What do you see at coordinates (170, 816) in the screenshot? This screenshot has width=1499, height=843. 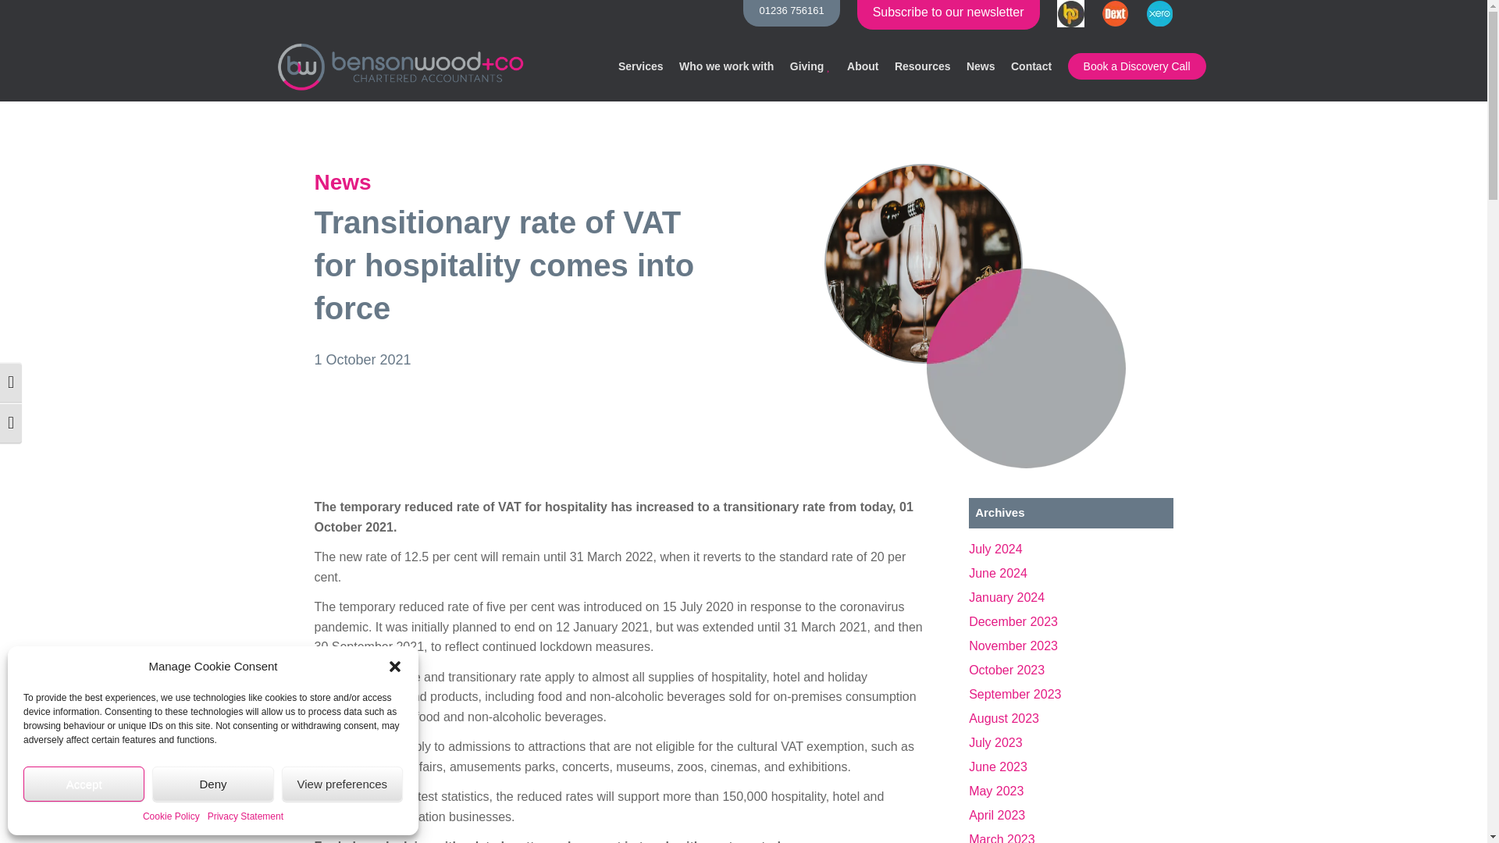 I see `Cookie Policy` at bounding box center [170, 816].